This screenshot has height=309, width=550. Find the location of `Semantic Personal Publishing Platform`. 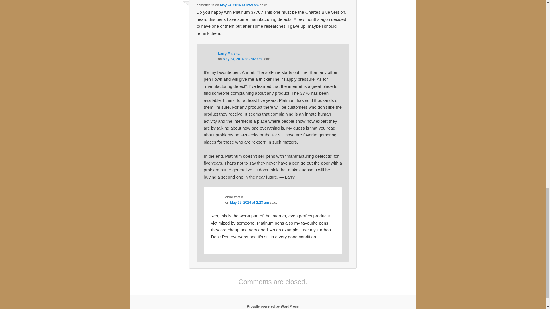

Semantic Personal Publishing Platform is located at coordinates (273, 306).